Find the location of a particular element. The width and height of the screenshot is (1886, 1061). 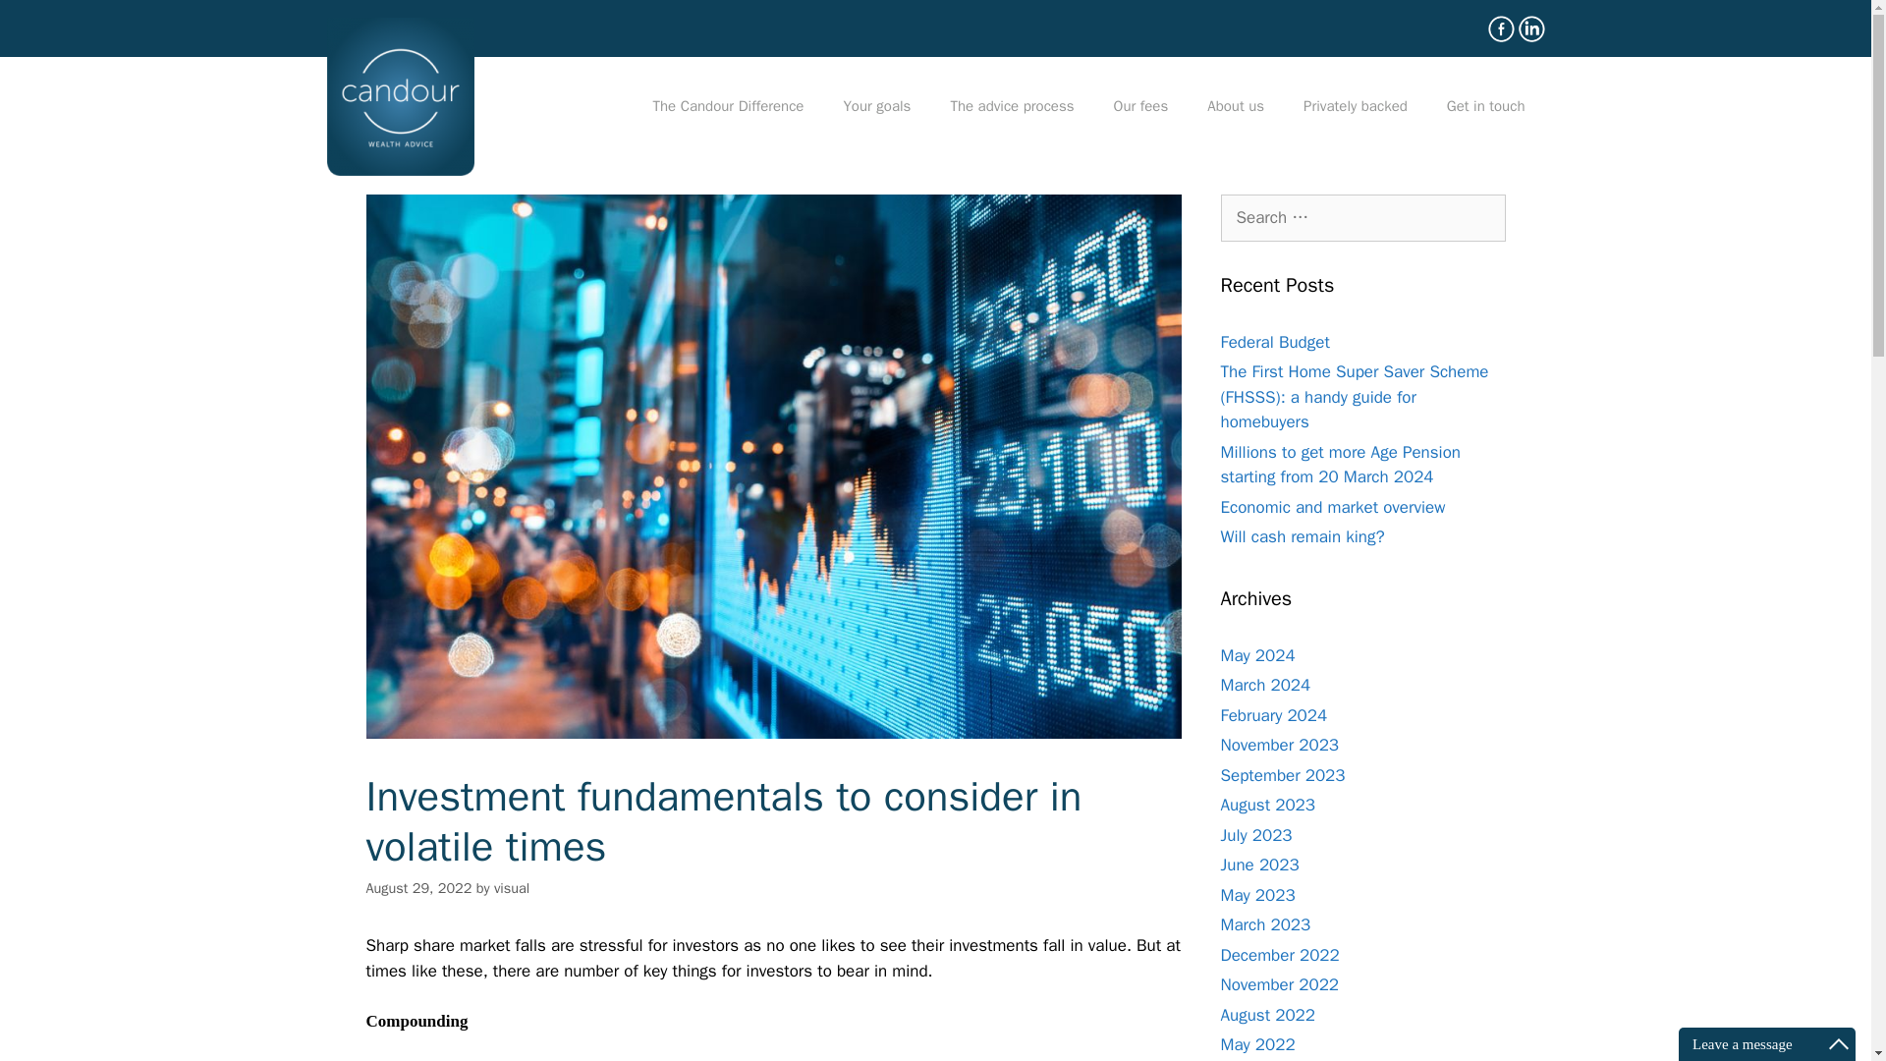

The advice process is located at coordinates (1012, 106).